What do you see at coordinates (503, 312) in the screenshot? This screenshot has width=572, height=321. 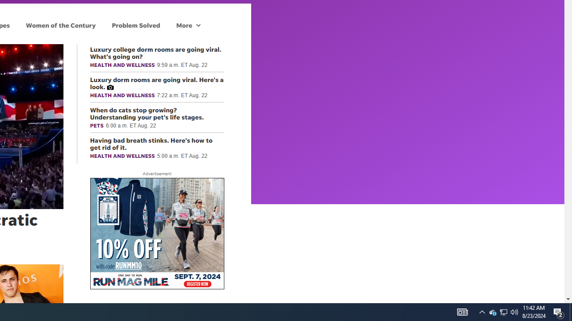 I see `More life navigation` at bounding box center [503, 312].